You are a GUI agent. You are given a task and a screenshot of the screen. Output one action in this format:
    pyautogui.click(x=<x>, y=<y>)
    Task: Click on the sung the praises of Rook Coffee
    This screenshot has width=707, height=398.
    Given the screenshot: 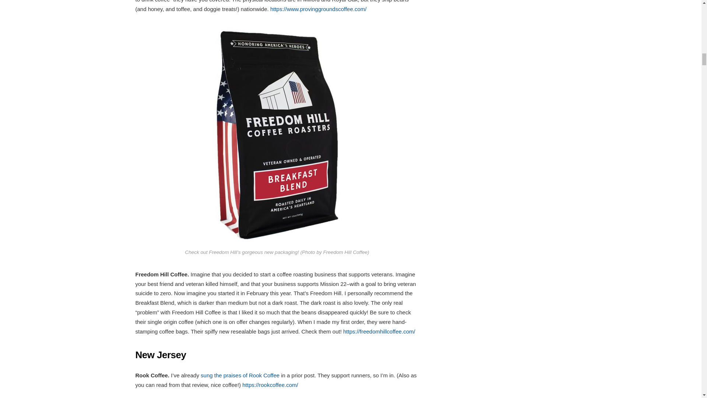 What is the action you would take?
    pyautogui.click(x=240, y=375)
    